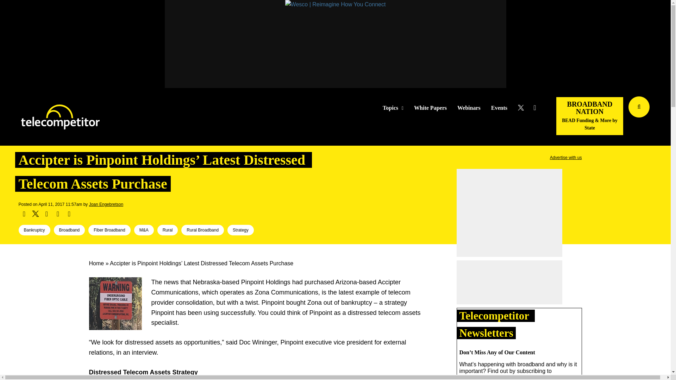 The image size is (676, 380). What do you see at coordinates (46, 214) in the screenshot?
I see `Share on Linked In` at bounding box center [46, 214].